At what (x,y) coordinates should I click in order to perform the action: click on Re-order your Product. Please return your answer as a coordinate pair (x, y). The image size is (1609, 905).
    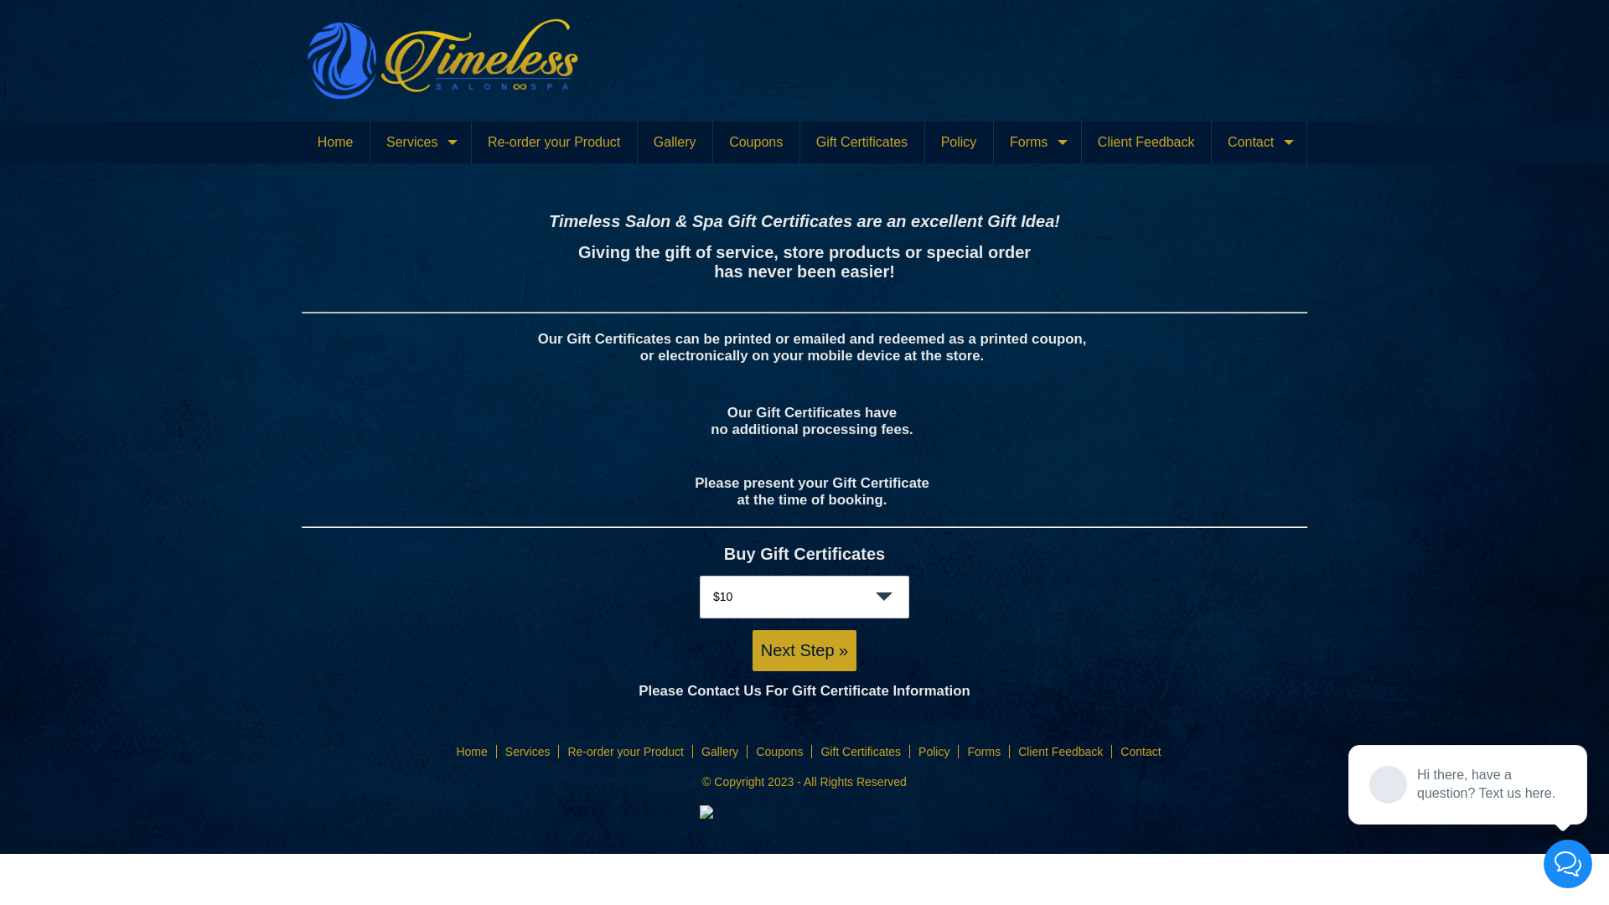
    Looking at the image, I should click on (625, 751).